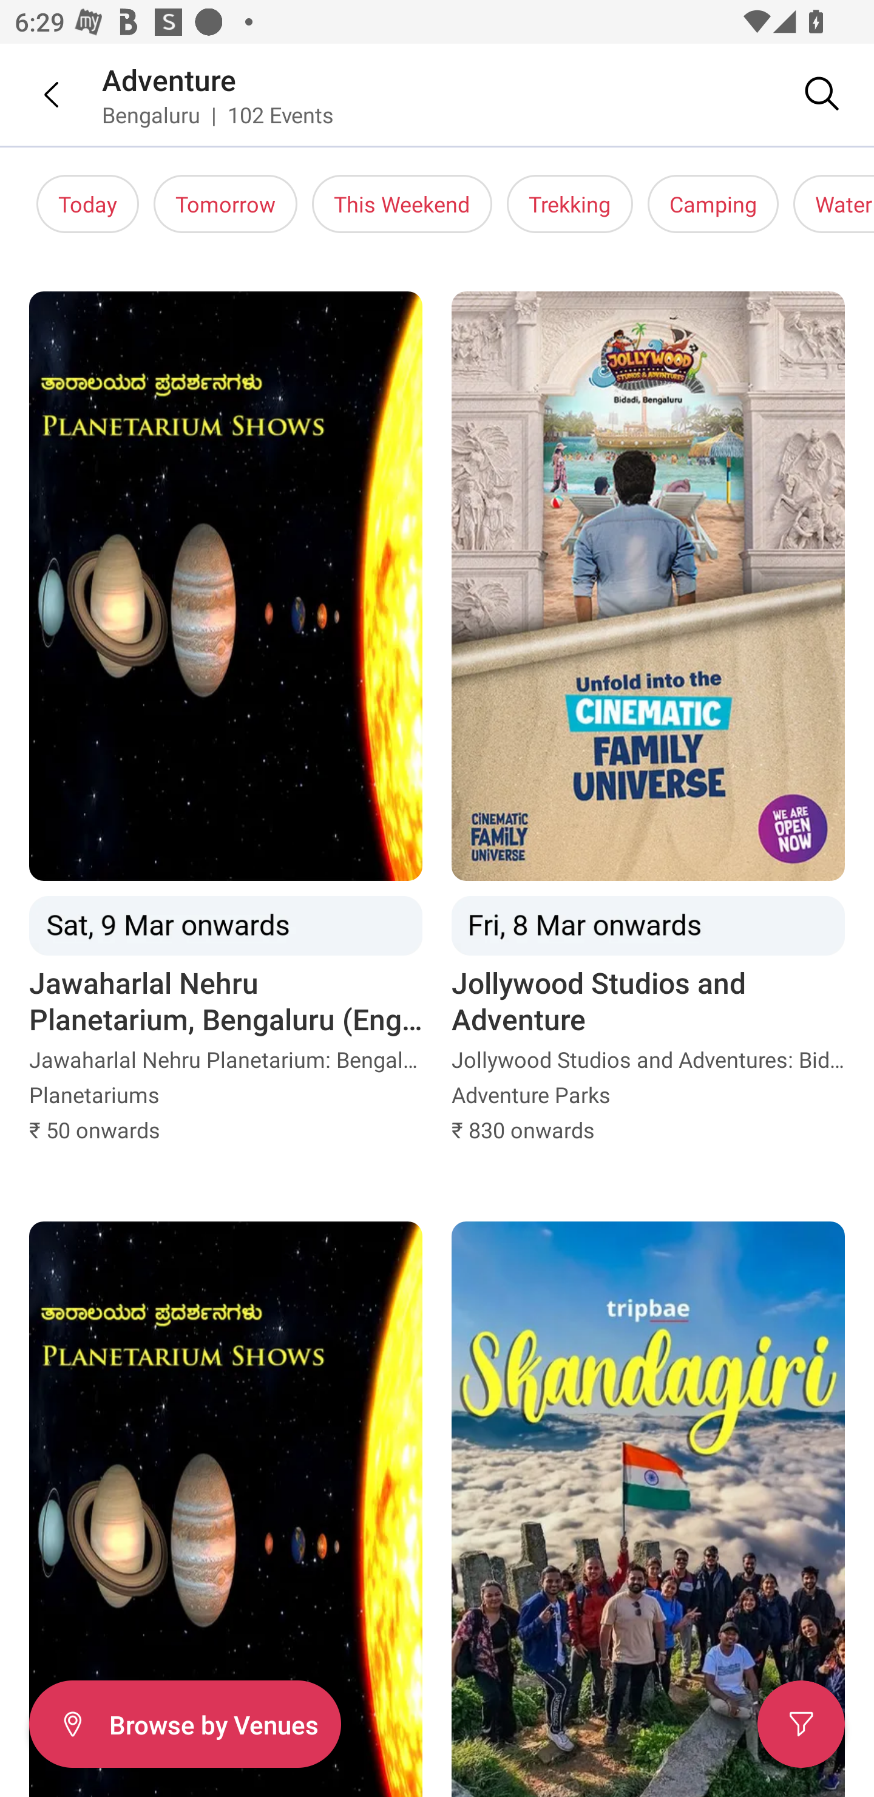 This screenshot has height=1797, width=874. Describe the element at coordinates (801, 1724) in the screenshot. I see `Filter` at that location.